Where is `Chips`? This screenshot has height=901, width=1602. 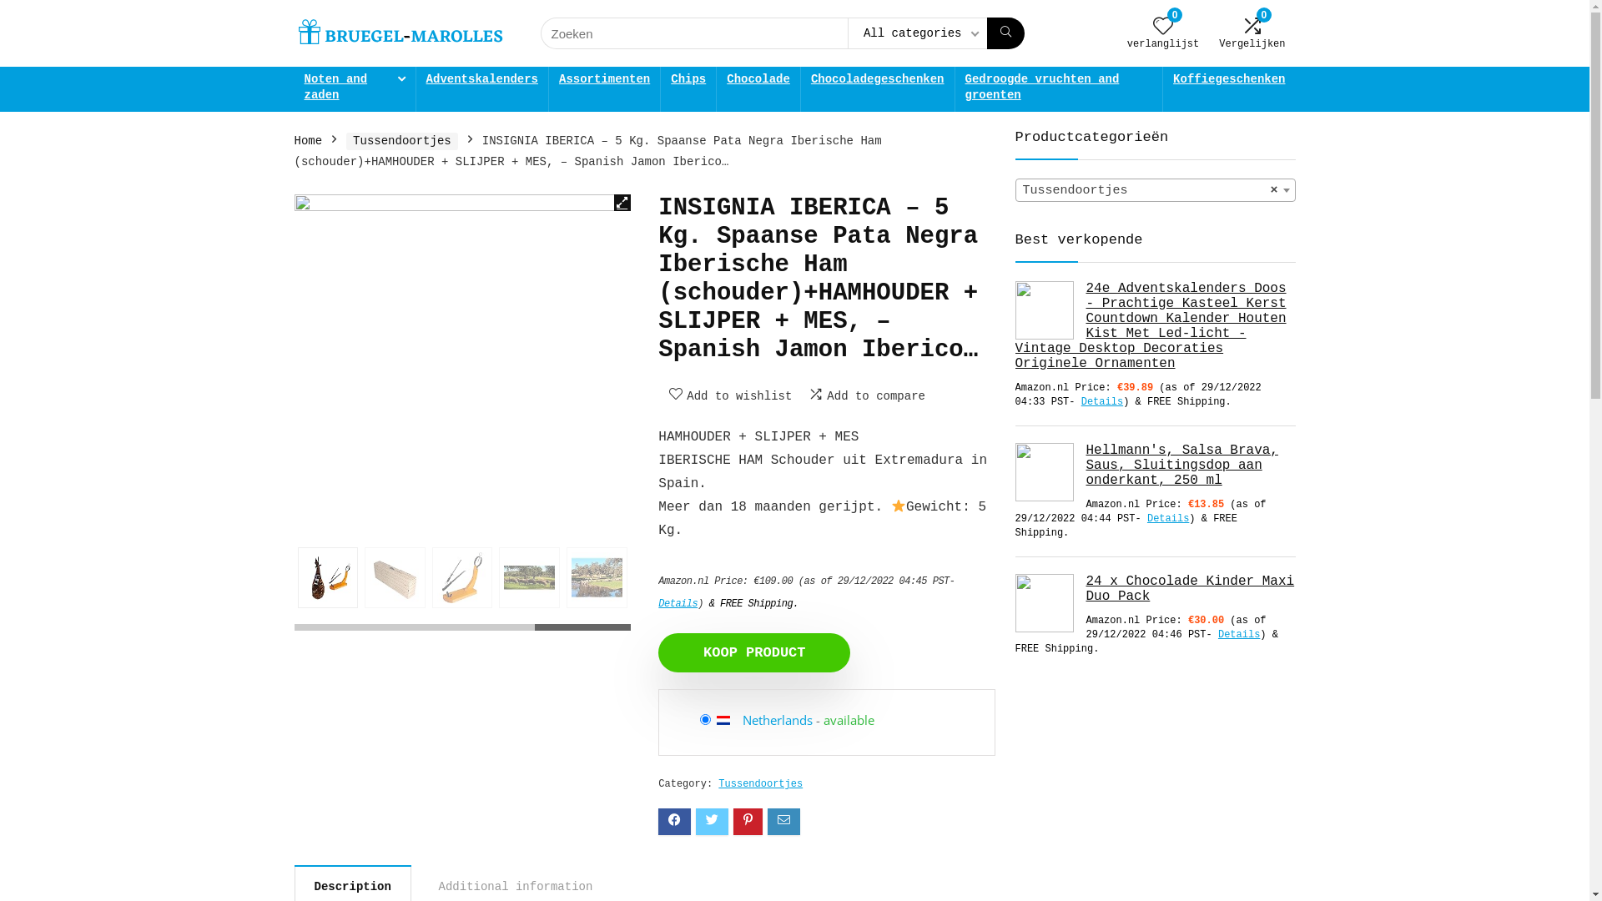 Chips is located at coordinates (688, 82).